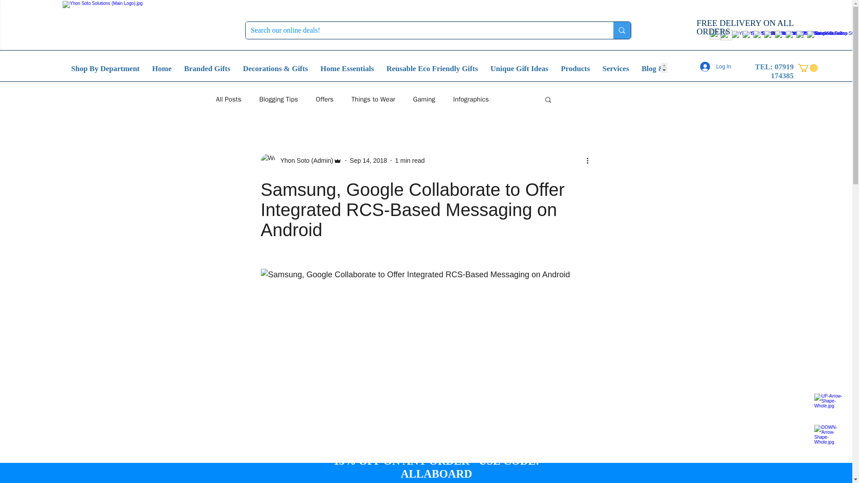  I want to click on Gaming, so click(424, 99).